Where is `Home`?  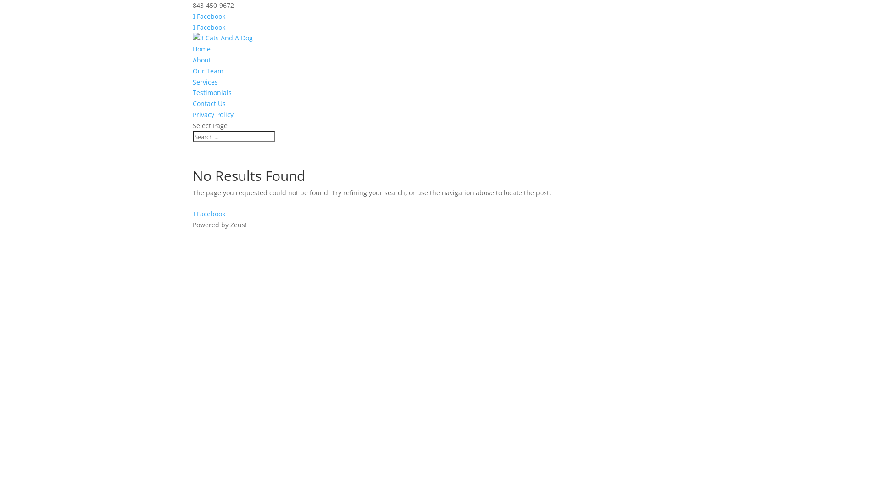 Home is located at coordinates (202, 49).